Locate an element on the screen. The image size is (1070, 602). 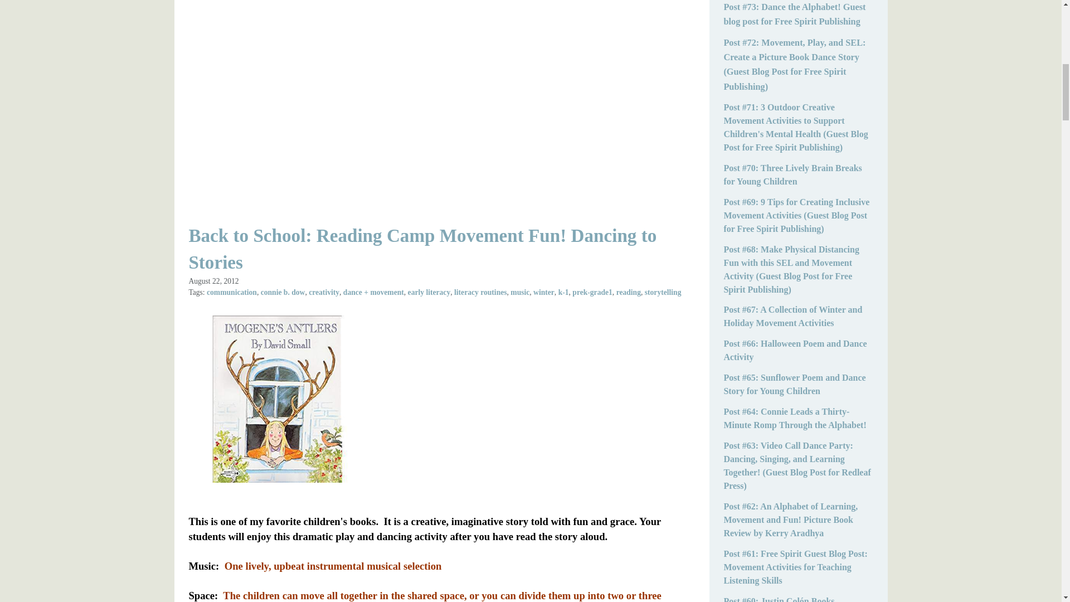
literacy routines is located at coordinates (480, 292).